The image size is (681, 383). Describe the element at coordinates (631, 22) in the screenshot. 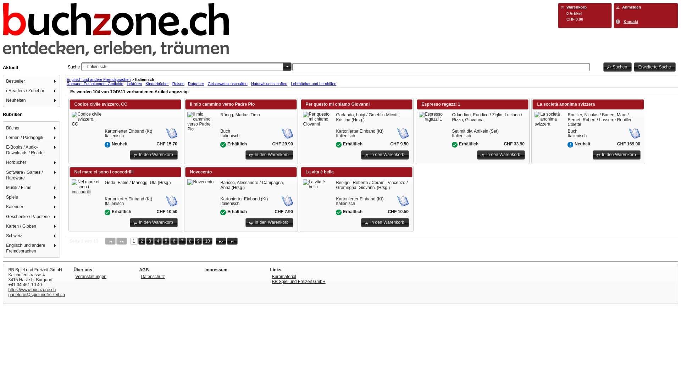

I see `Kontakt` at that location.